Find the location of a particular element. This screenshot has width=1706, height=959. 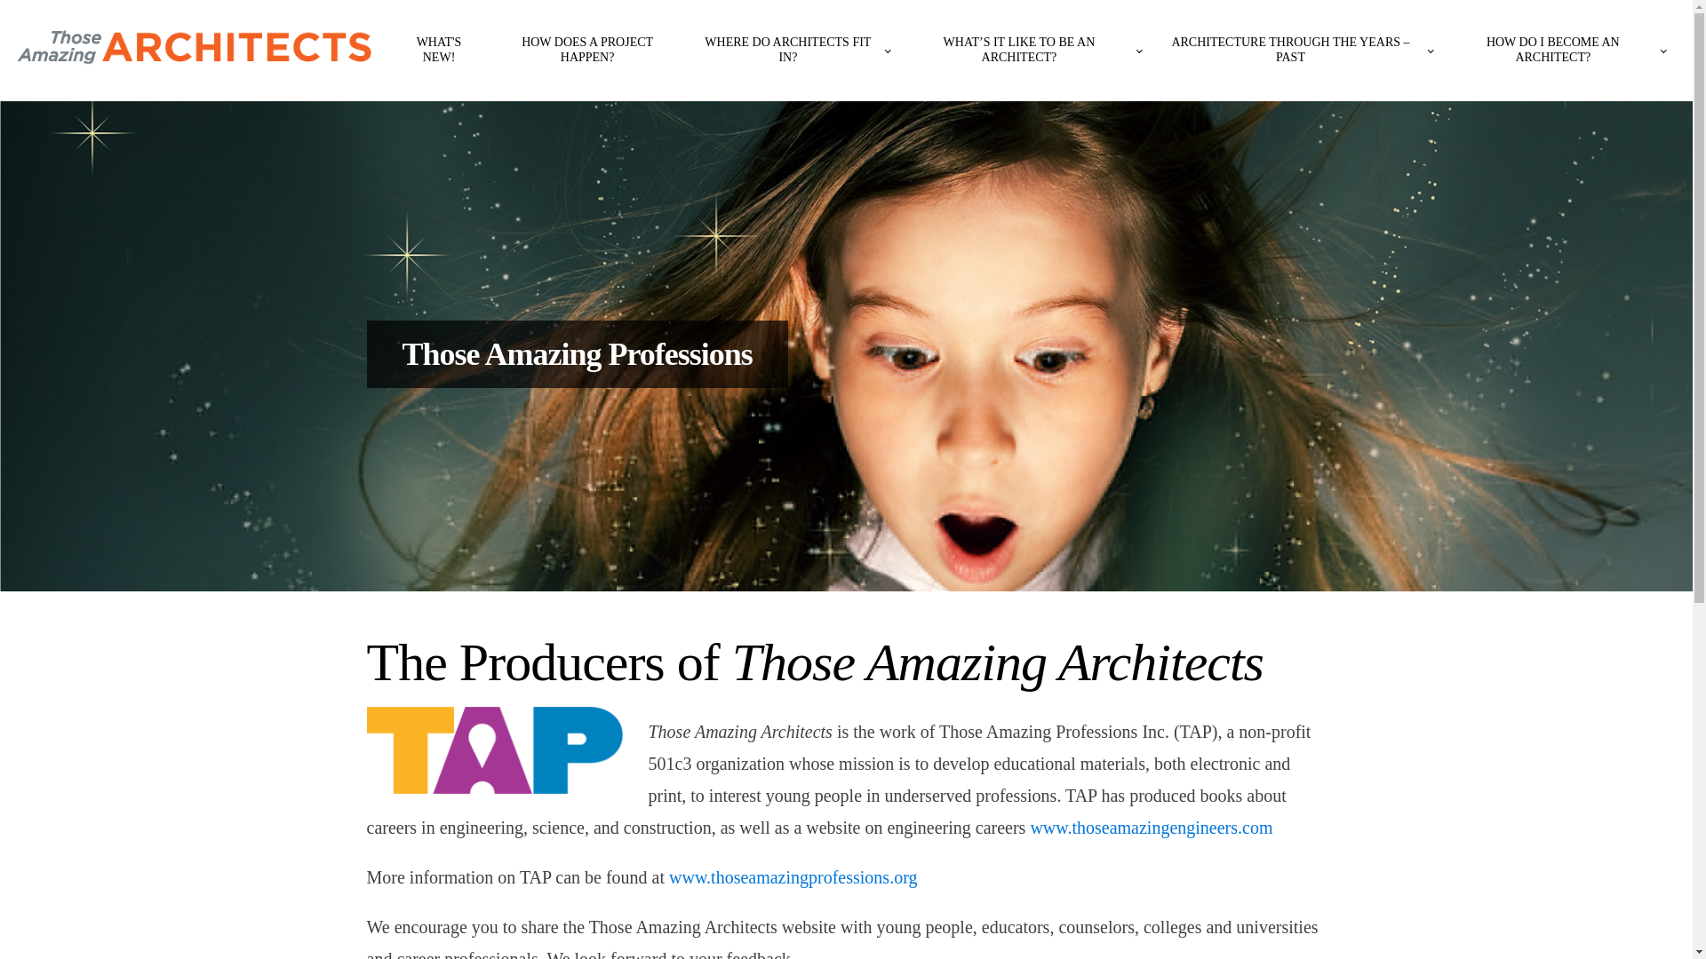

HOW DOES A PROJECT HAPPEN? is located at coordinates (586, 50).